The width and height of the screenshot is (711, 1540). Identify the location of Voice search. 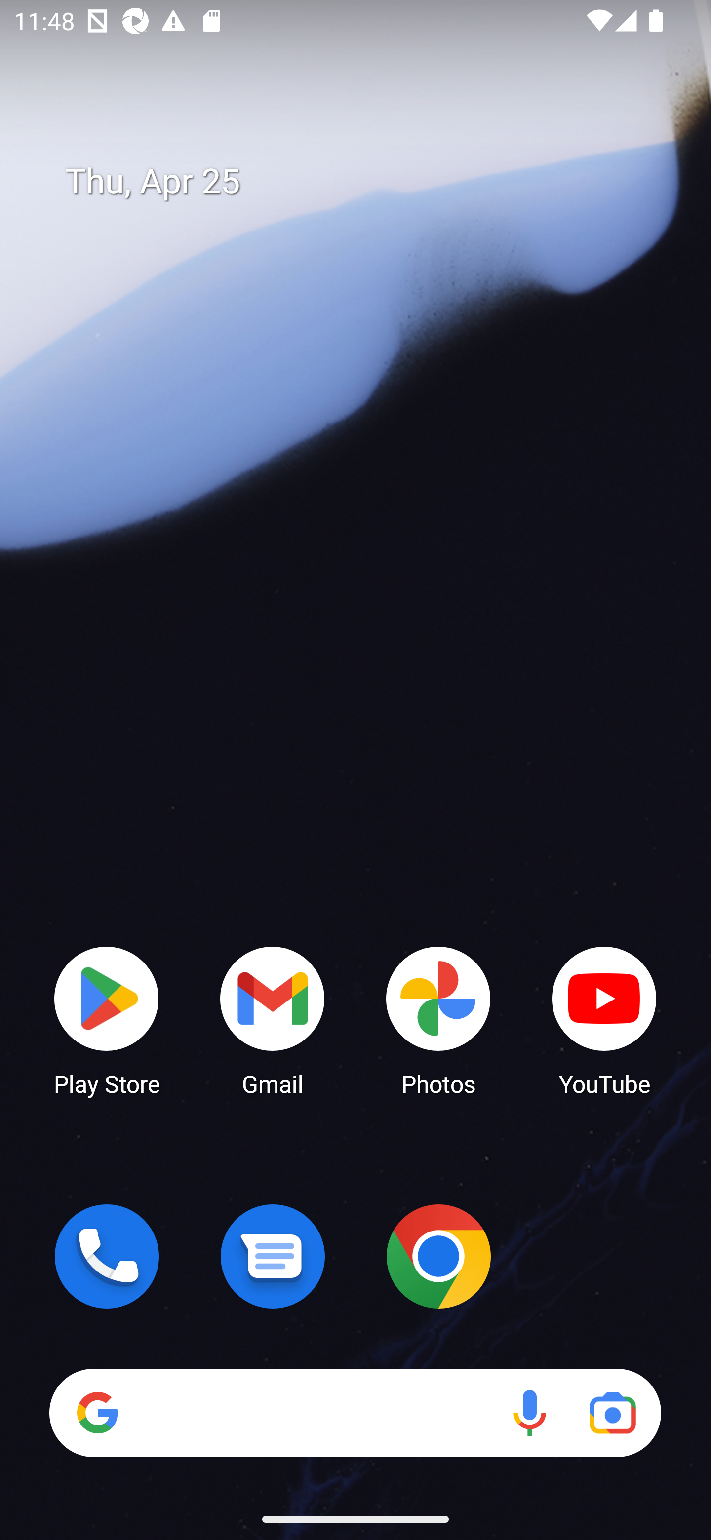
(529, 1413).